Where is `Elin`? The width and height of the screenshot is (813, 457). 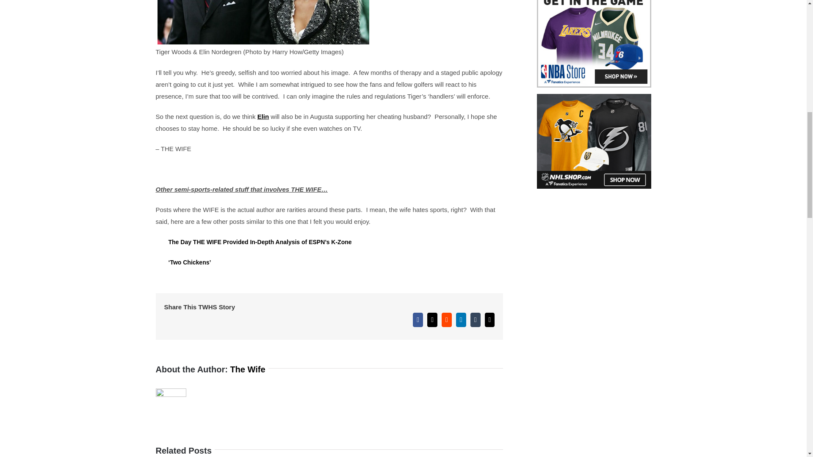
Elin is located at coordinates (263, 116).